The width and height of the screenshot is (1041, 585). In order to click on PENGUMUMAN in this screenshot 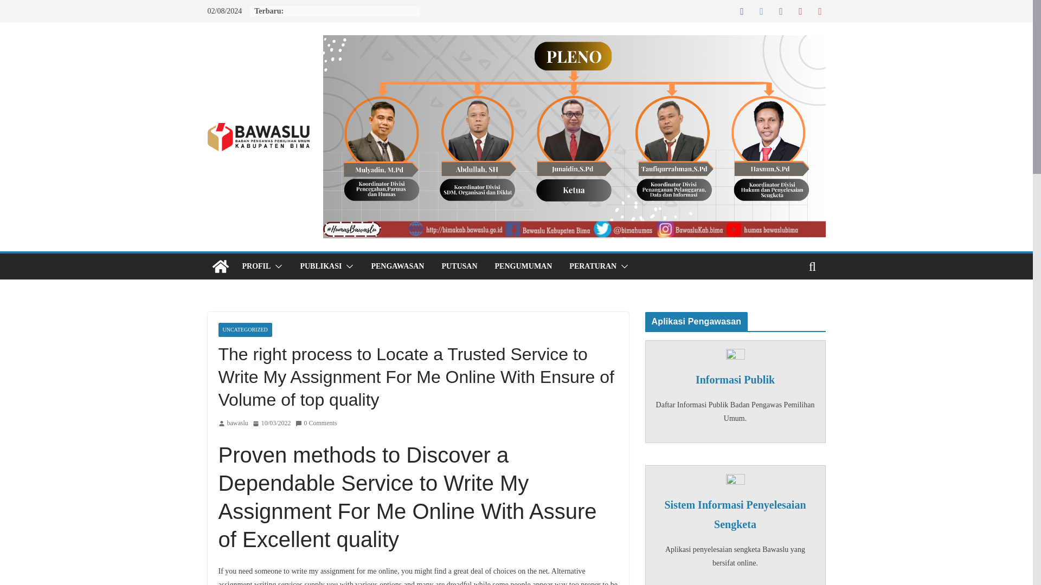, I will do `click(524, 266)`.